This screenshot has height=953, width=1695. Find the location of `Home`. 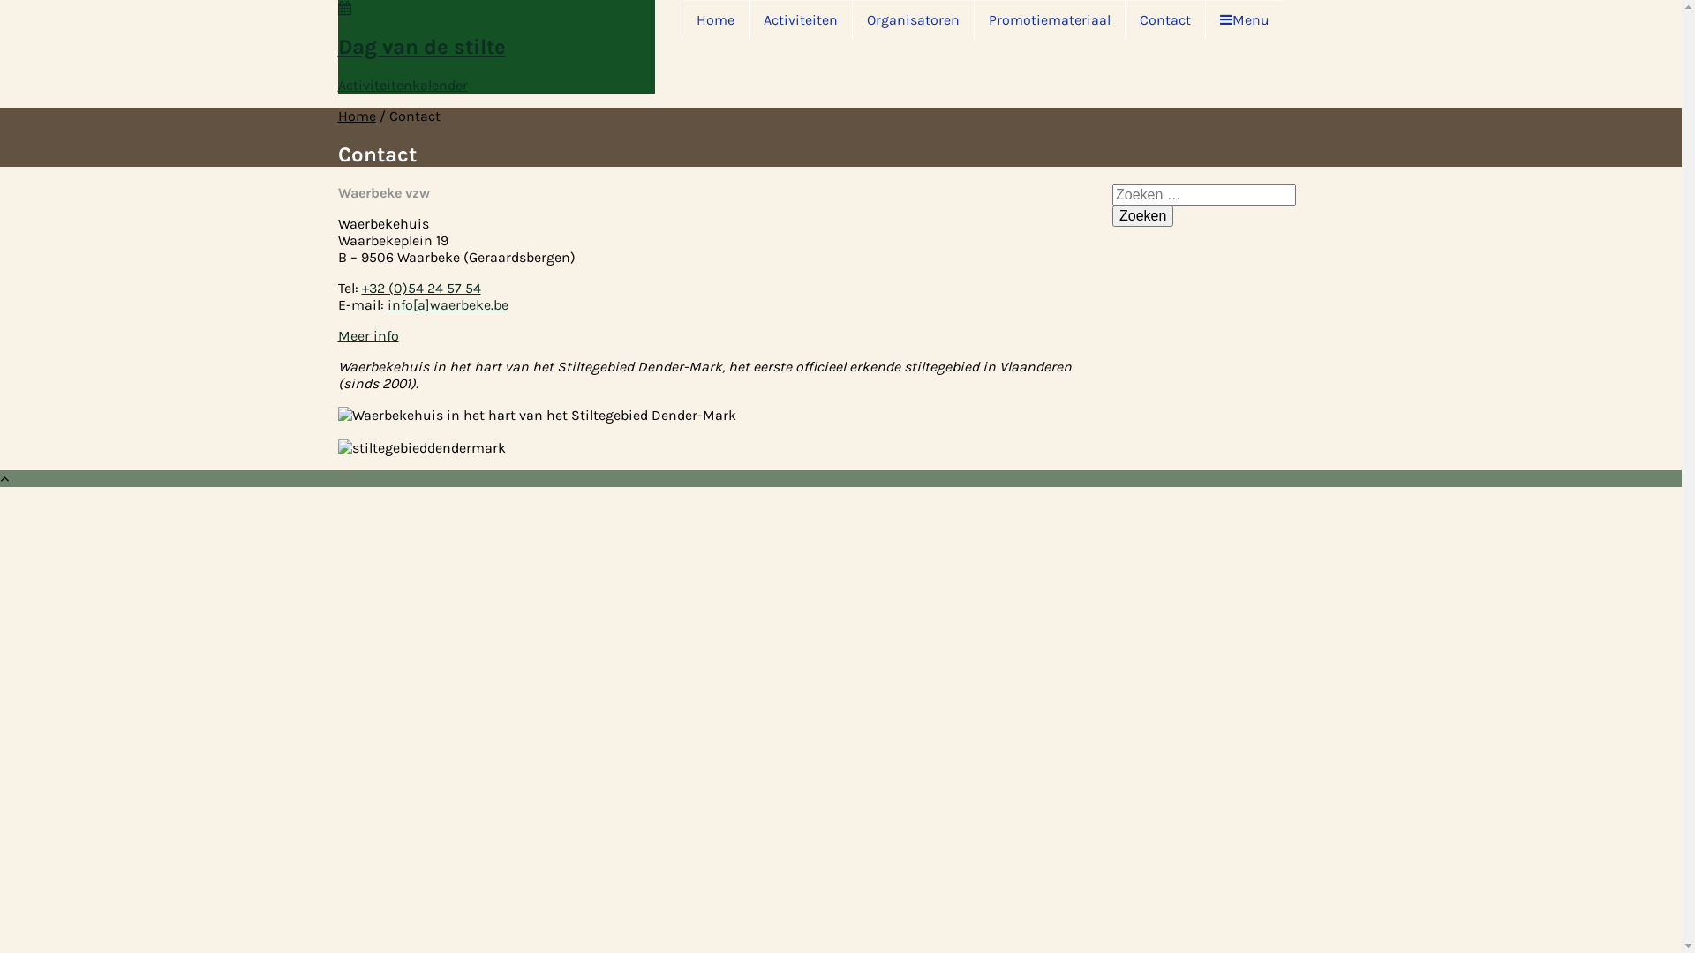

Home is located at coordinates (715, 19).